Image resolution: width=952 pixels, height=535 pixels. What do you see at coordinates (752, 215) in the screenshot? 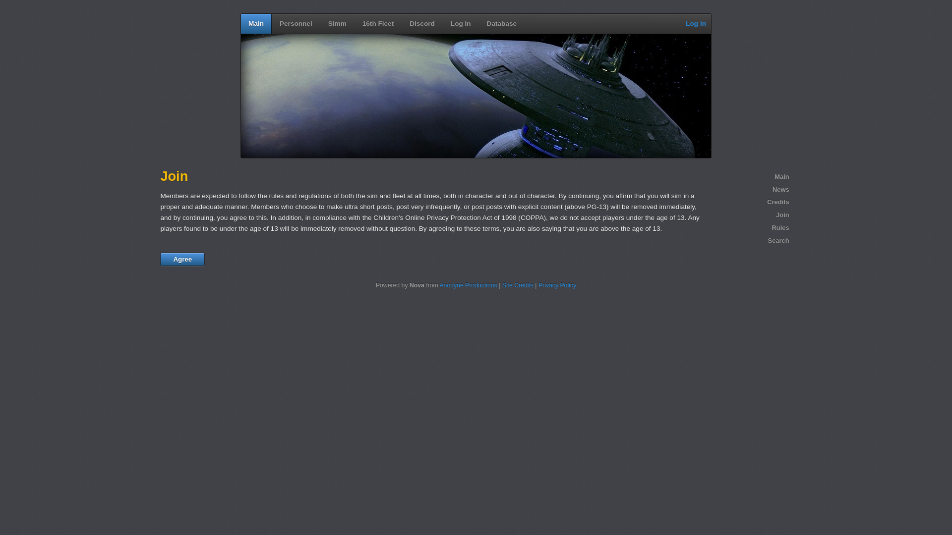
I see `Join` at bounding box center [752, 215].